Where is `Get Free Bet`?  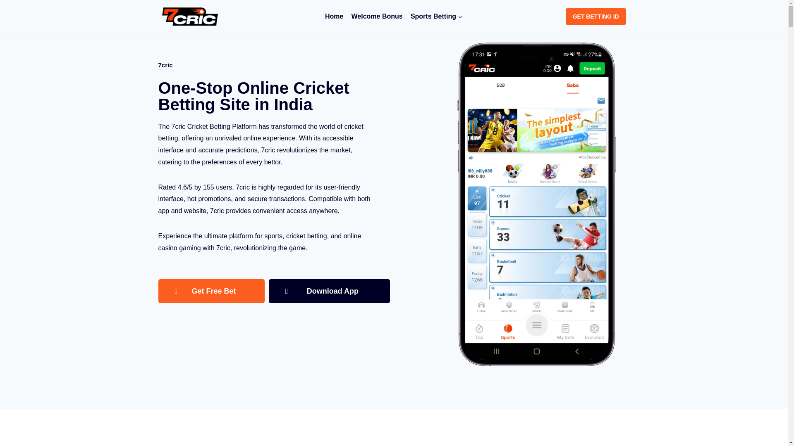
Get Free Bet is located at coordinates (211, 291).